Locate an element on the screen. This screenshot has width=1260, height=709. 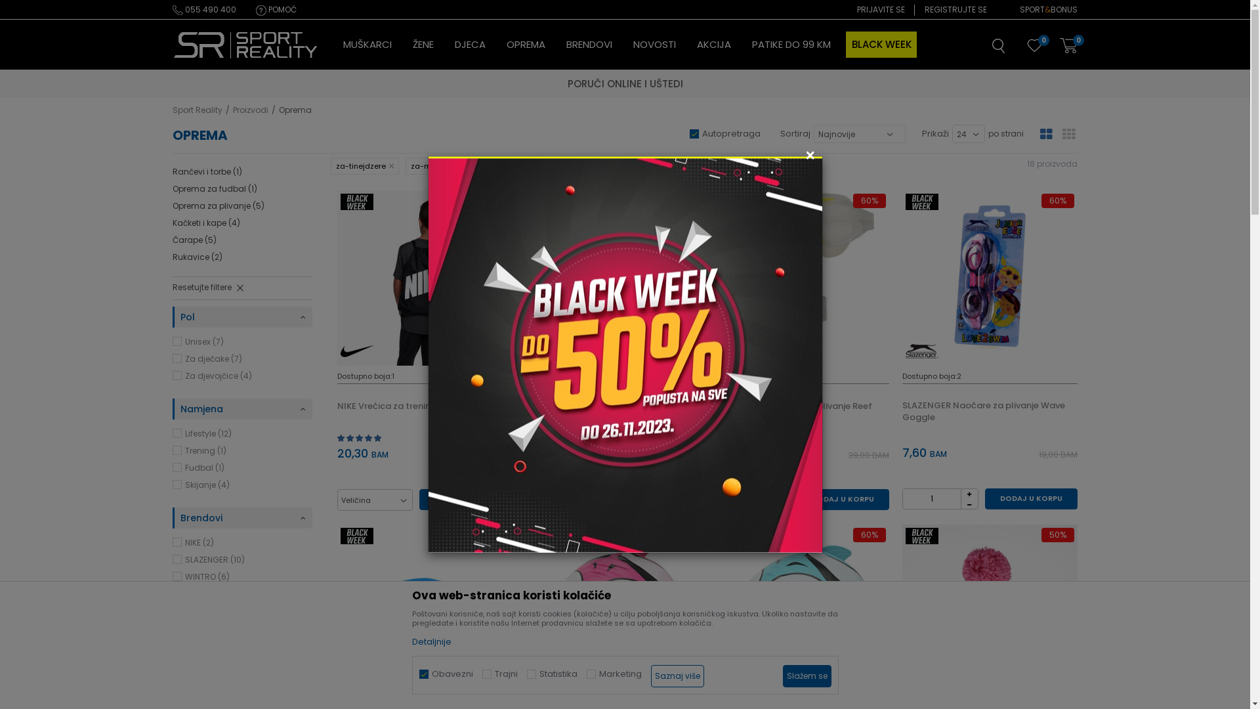
Rukavice (2) is located at coordinates (197, 257).